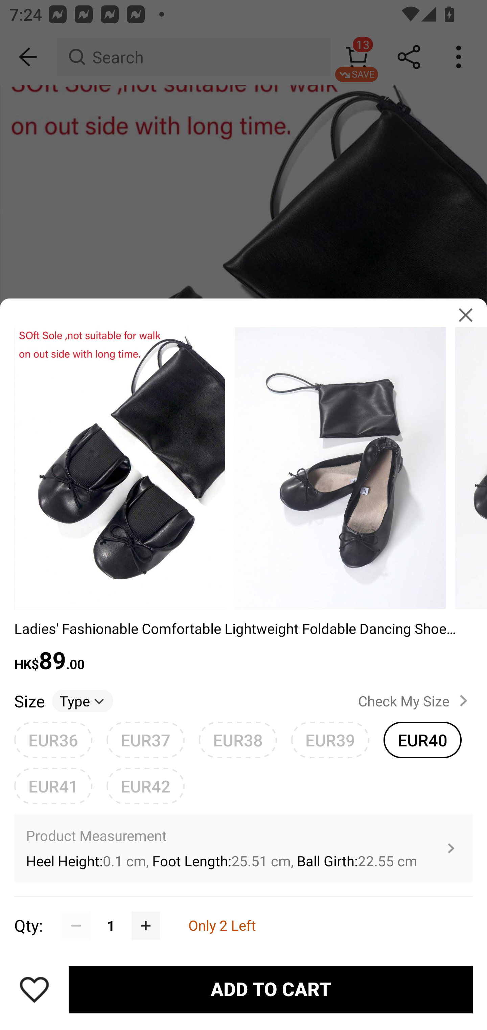 This screenshot has height=1030, width=487. Describe the element at coordinates (53, 740) in the screenshot. I see `EUR36 EUR38` at that location.